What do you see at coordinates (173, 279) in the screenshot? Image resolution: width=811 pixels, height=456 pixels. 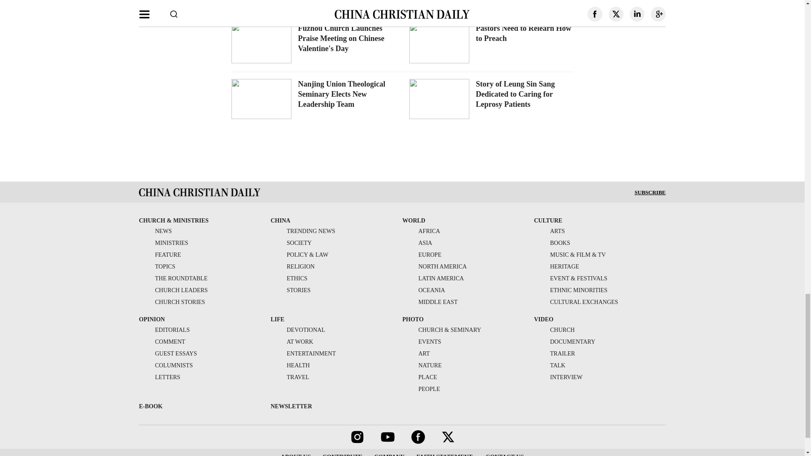 I see `THE ROUNDTABLE` at bounding box center [173, 279].